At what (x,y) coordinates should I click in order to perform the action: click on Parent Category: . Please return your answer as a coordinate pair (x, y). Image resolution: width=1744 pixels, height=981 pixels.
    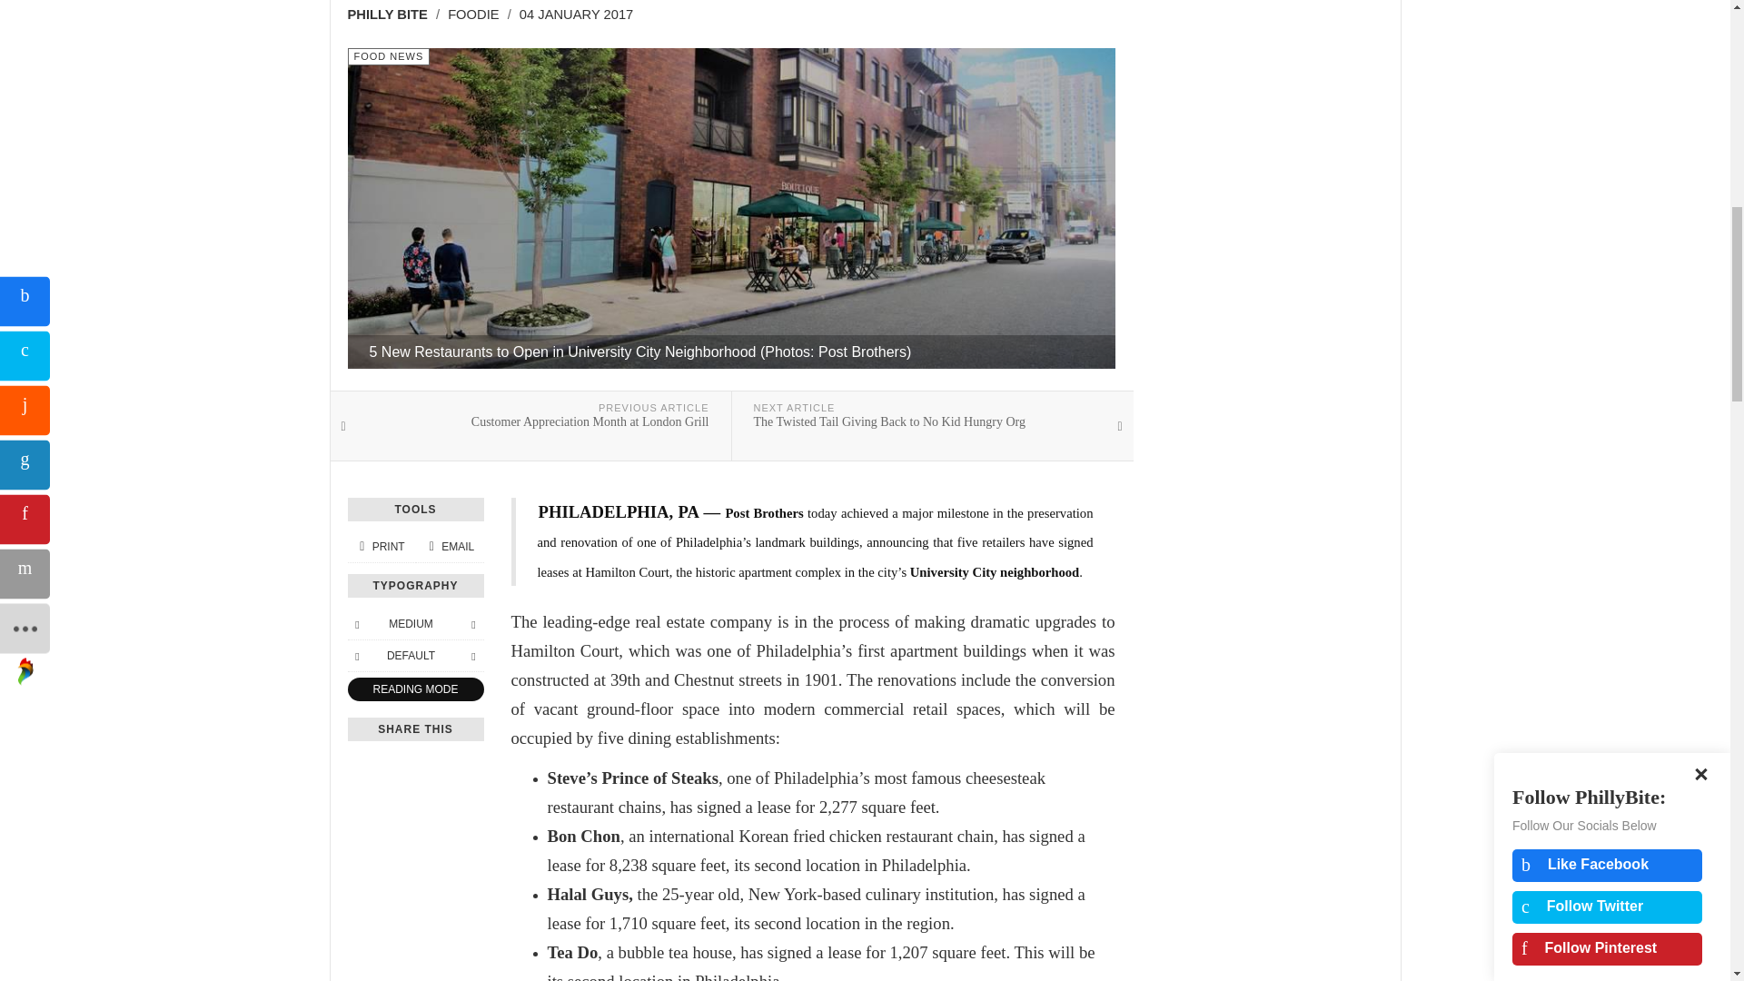
    Looking at the image, I should click on (472, 656).